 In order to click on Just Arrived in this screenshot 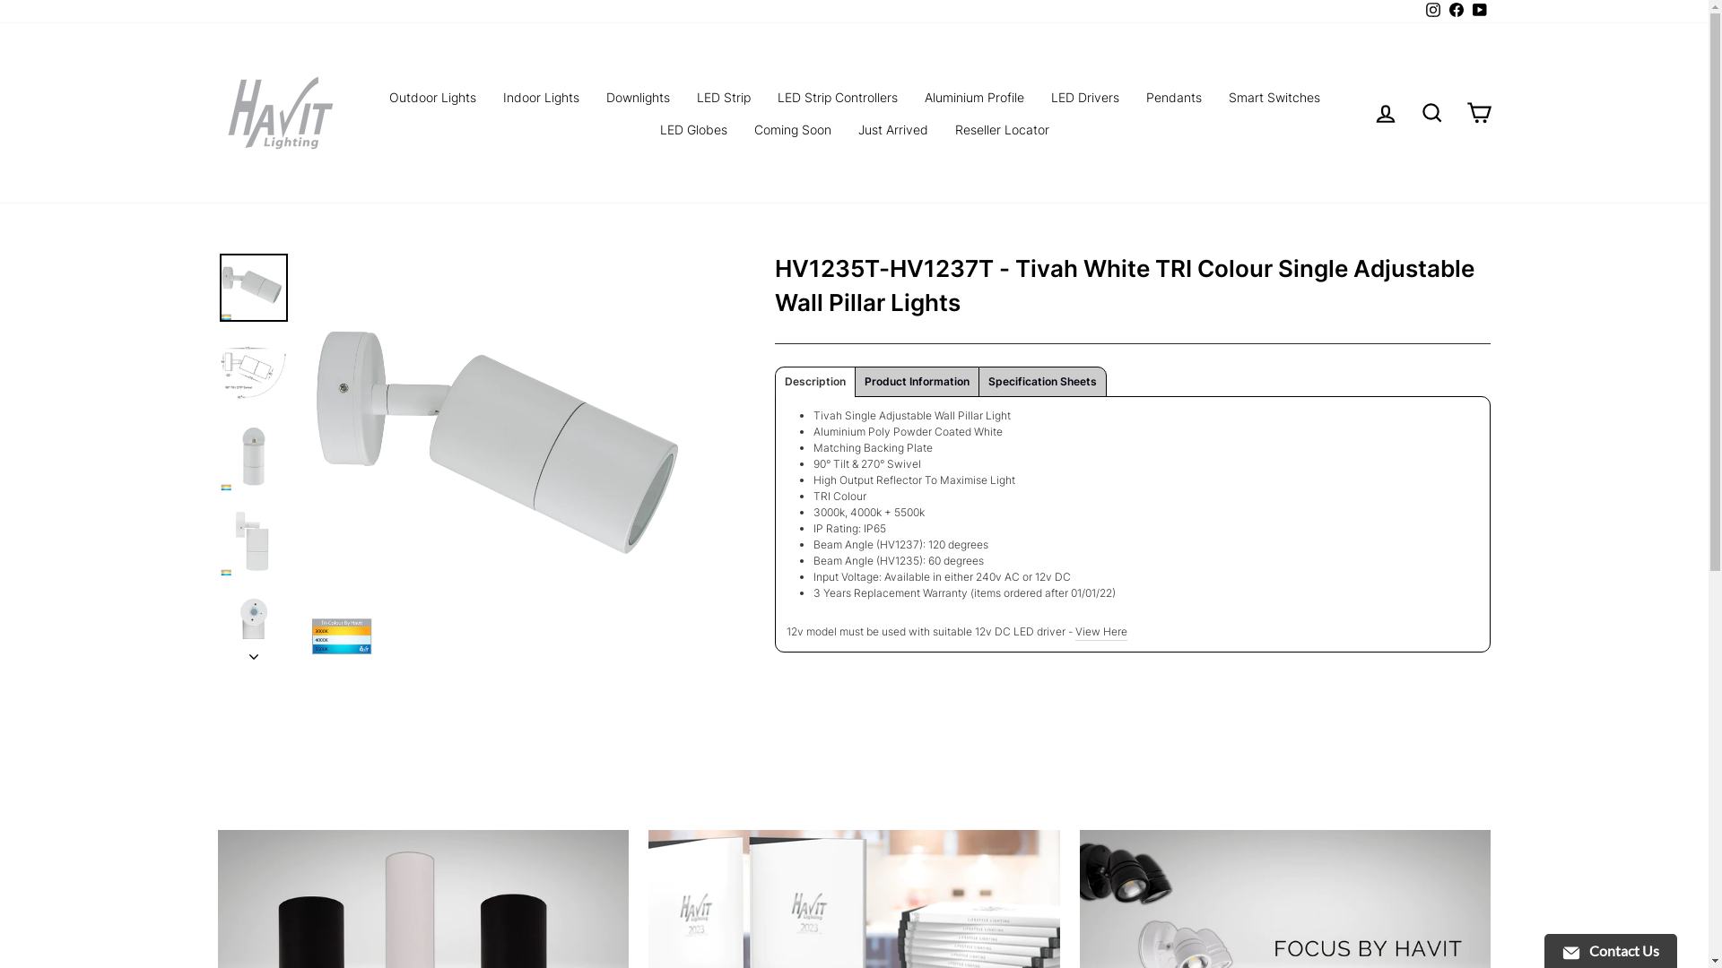, I will do `click(893, 129)`.